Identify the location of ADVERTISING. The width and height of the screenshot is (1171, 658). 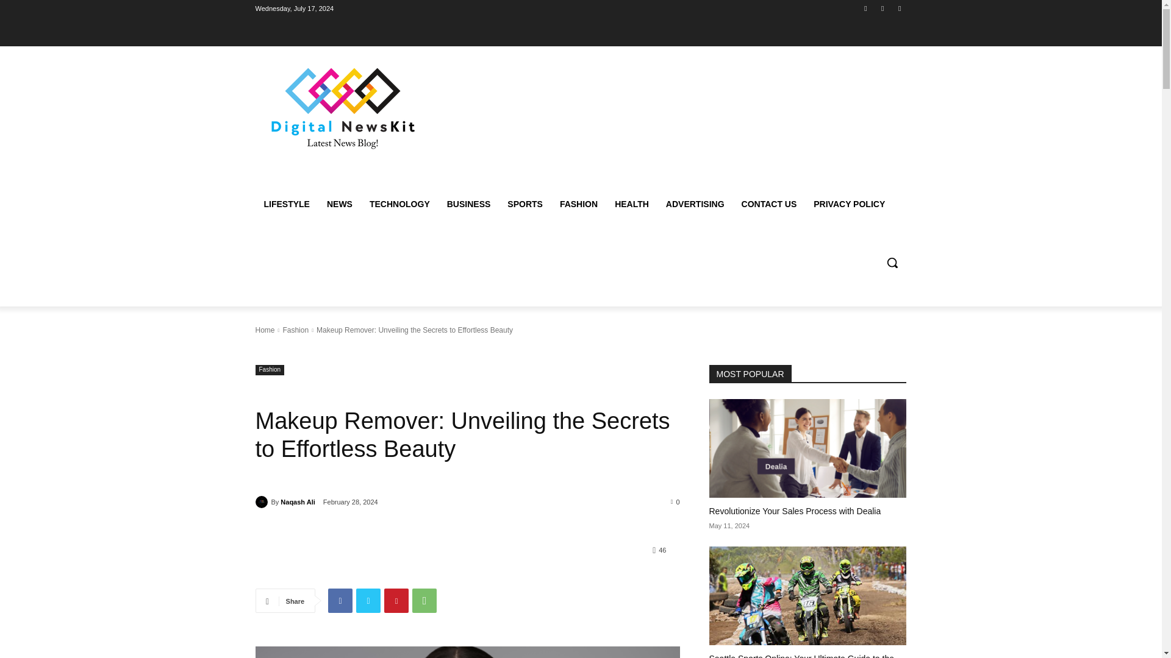
(695, 203).